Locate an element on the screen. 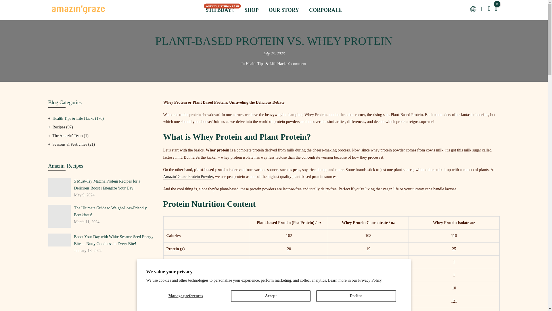 This screenshot has width=552, height=311. OUR STORY is located at coordinates (264, 10).